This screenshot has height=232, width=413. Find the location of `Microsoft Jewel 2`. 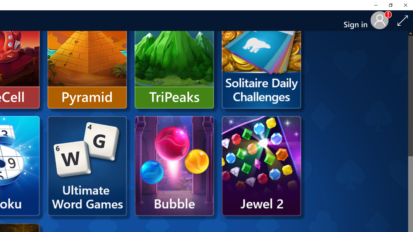

Microsoft Jewel 2 is located at coordinates (261, 166).